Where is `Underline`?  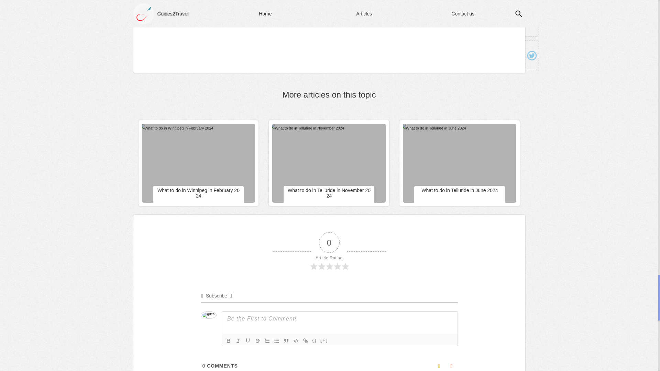 Underline is located at coordinates (247, 341).